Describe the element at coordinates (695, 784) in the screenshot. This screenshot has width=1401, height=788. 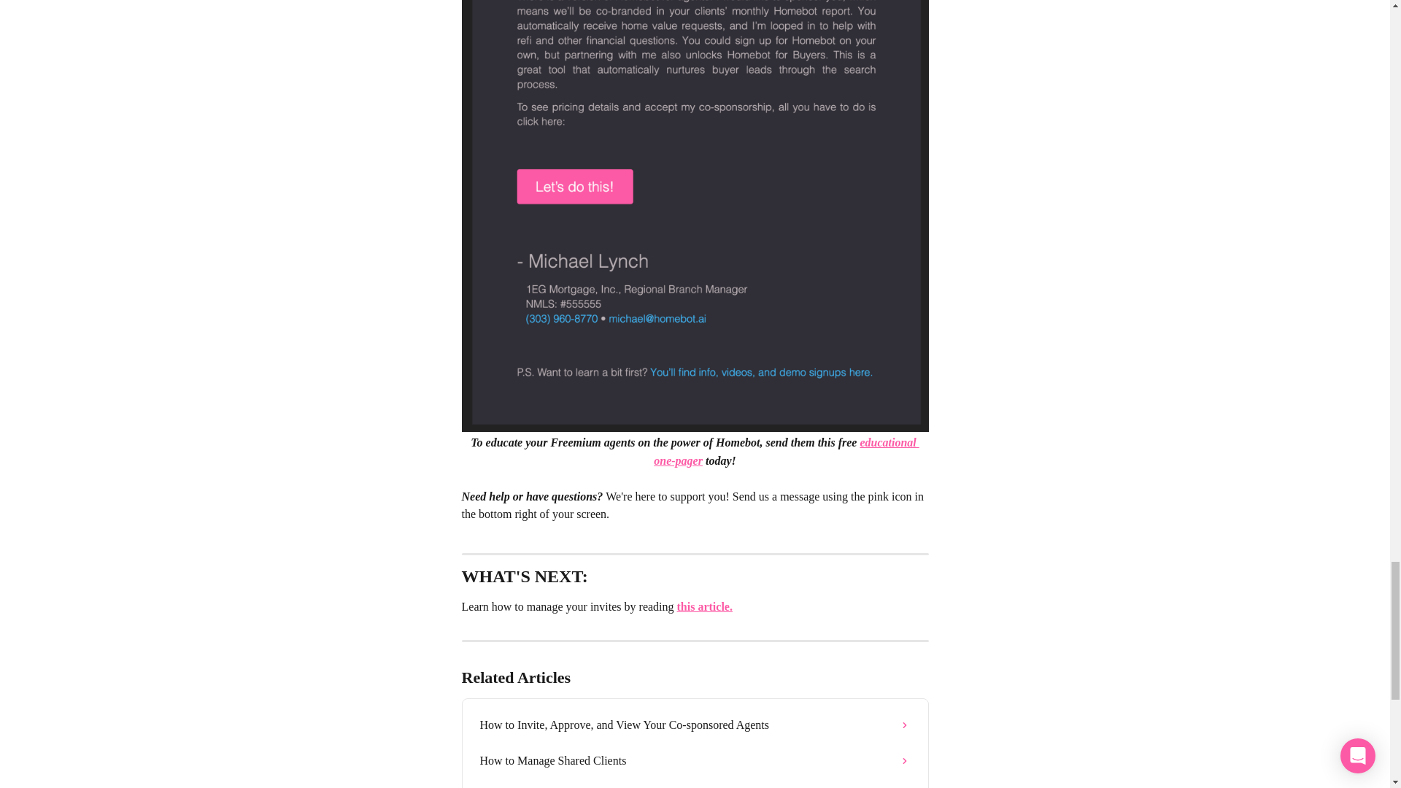
I see `How much is the Lender Co-sponsor Fee?` at that location.